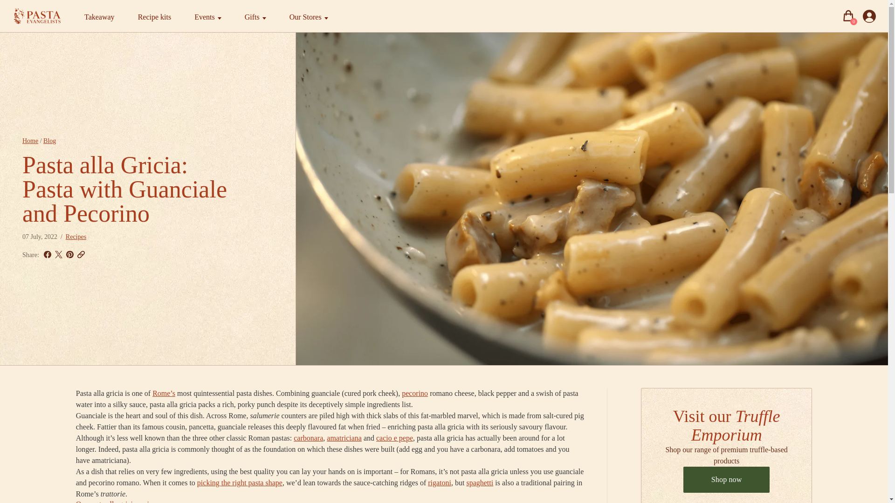  I want to click on Everything you need to know about pecorino cheese, so click(415, 393).